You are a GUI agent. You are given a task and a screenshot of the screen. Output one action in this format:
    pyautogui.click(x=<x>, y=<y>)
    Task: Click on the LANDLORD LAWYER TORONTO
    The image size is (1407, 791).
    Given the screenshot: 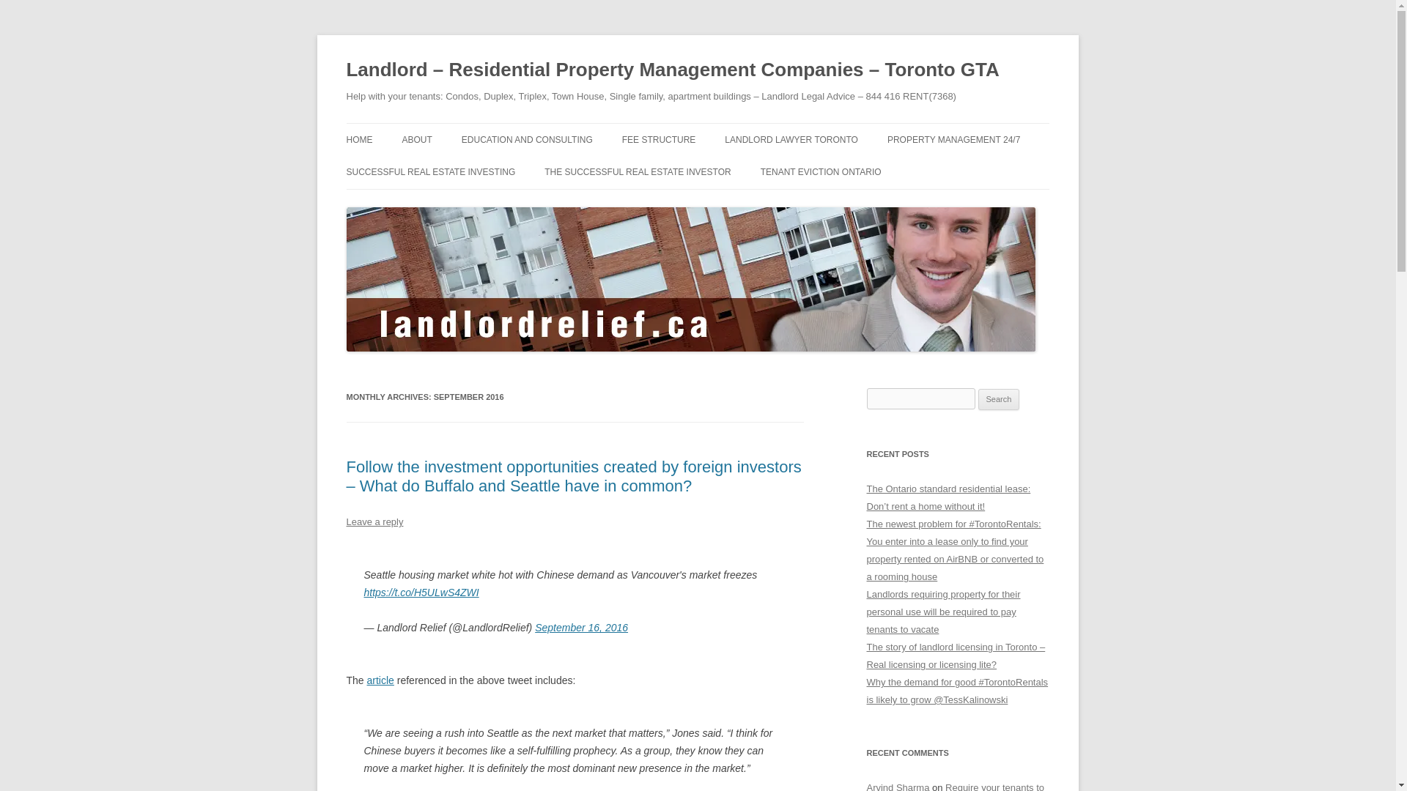 What is the action you would take?
    pyautogui.click(x=791, y=139)
    